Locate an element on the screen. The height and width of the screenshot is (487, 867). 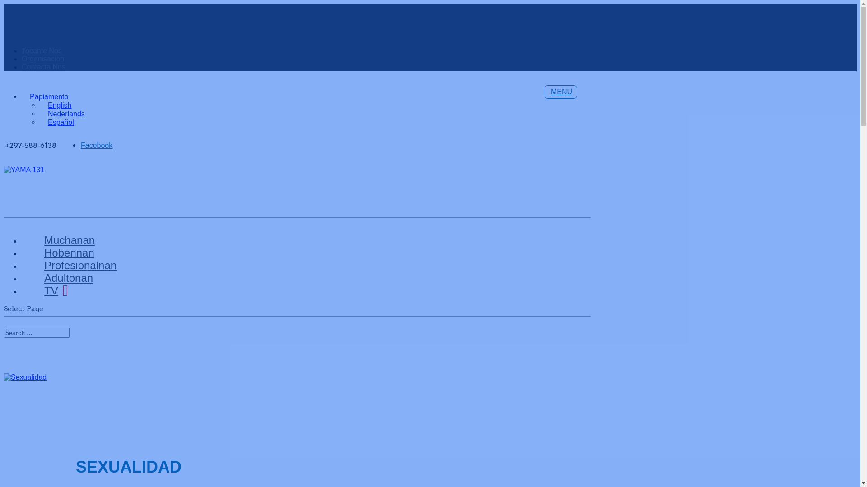
TV is located at coordinates (56, 294).